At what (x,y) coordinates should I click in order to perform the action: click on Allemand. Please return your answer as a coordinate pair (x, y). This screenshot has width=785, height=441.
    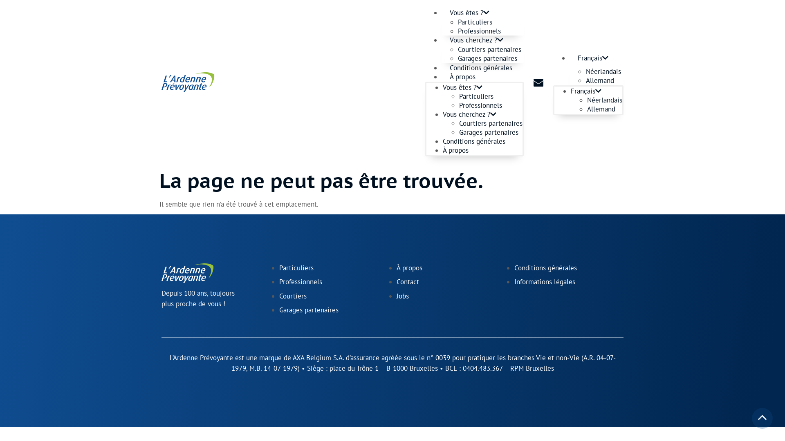
    Looking at the image, I should click on (605, 80).